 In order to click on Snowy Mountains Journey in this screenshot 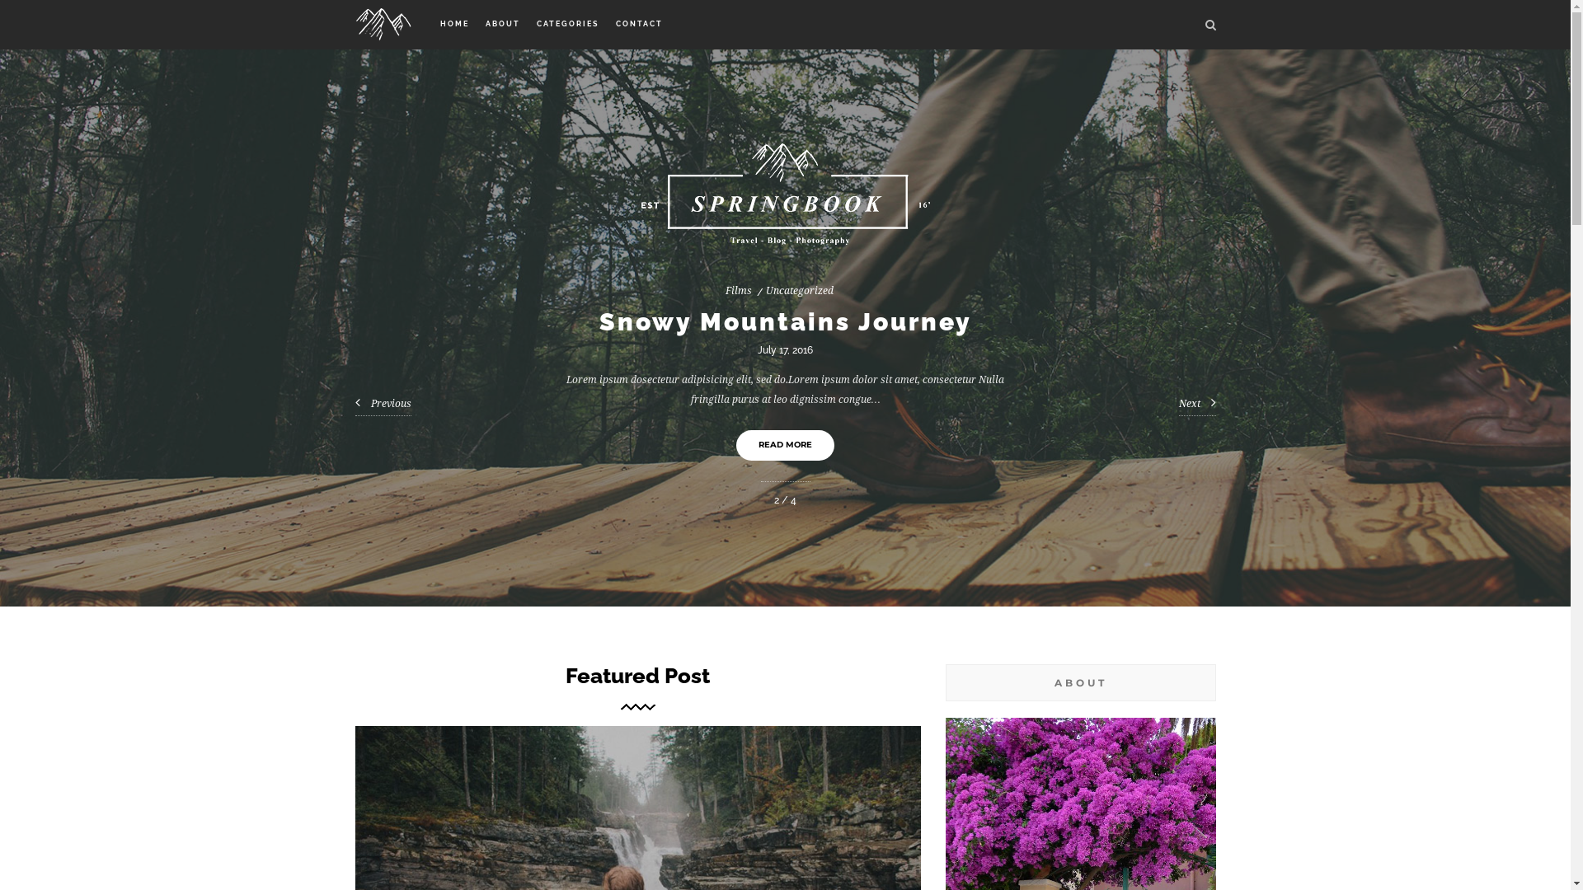, I will do `click(793, 321)`.